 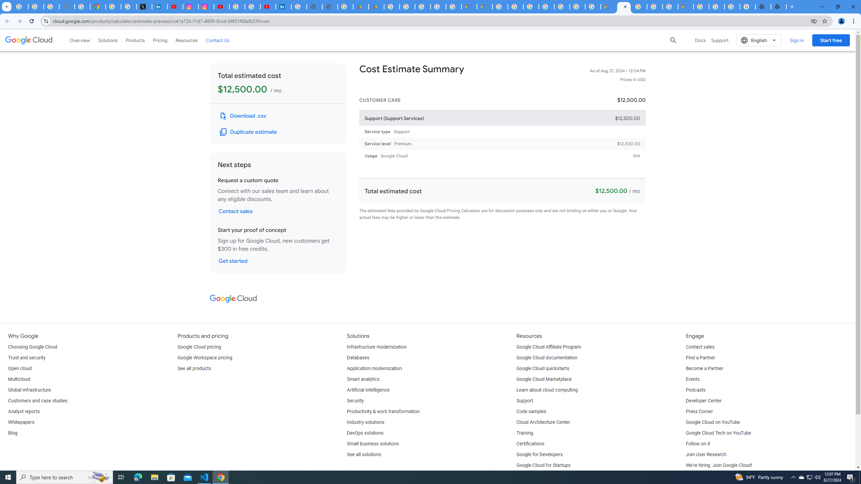 What do you see at coordinates (113, 7) in the screenshot?
I see `Sign in - Google Accounts` at bounding box center [113, 7].